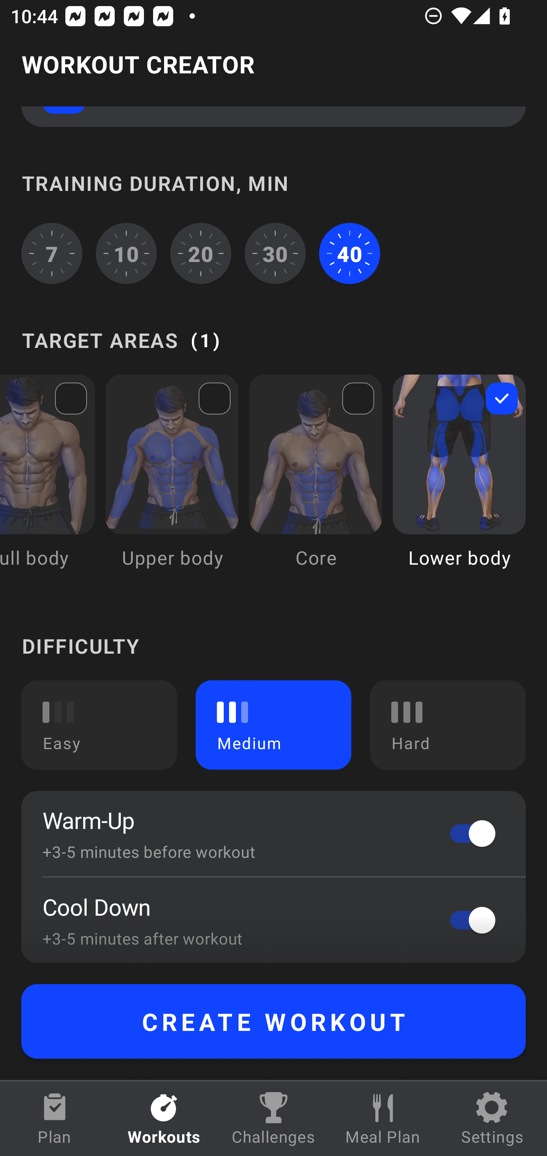 The image size is (547, 1156). Describe the element at coordinates (52, 253) in the screenshot. I see `7` at that location.